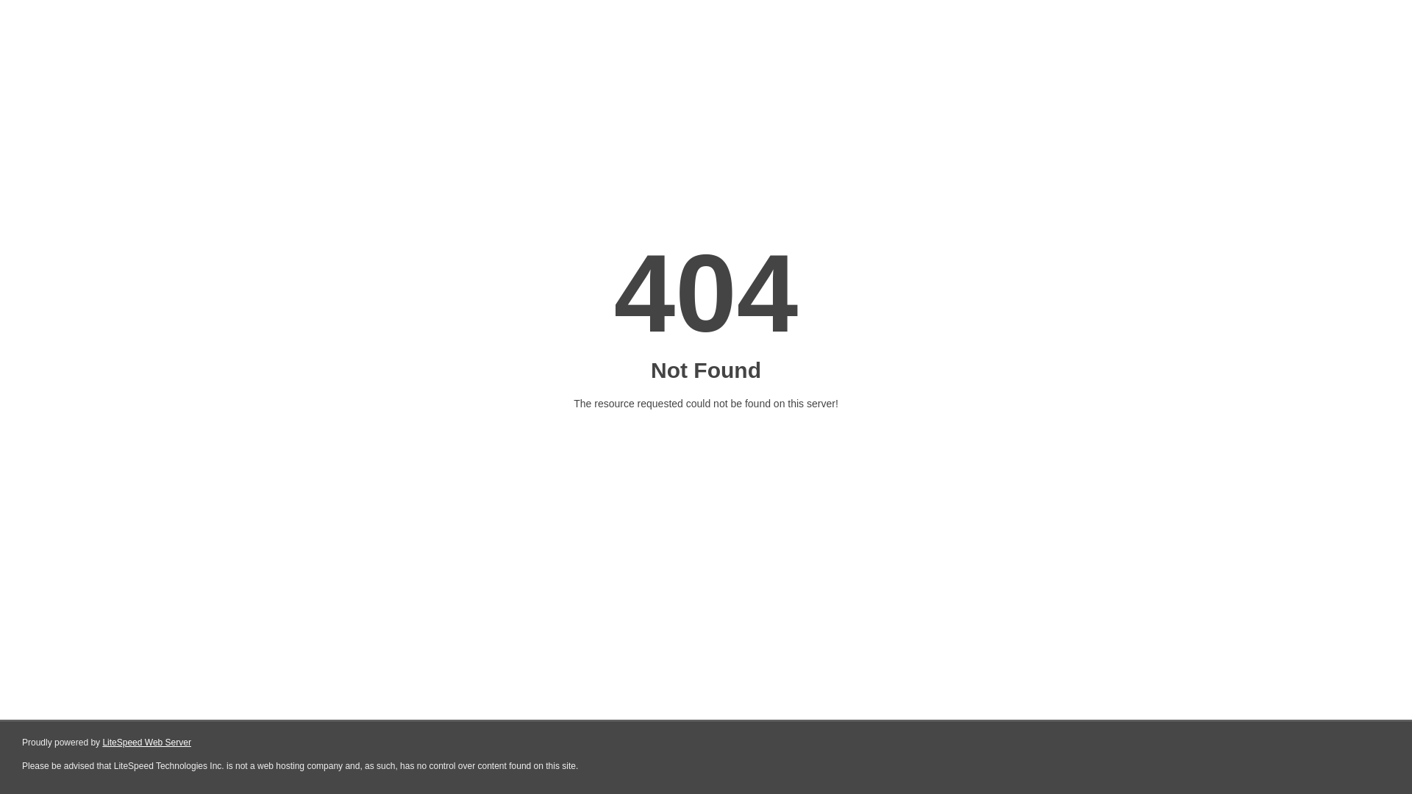  Describe the element at coordinates (147, 743) in the screenshot. I see `LiteSpeed Web Server` at that location.